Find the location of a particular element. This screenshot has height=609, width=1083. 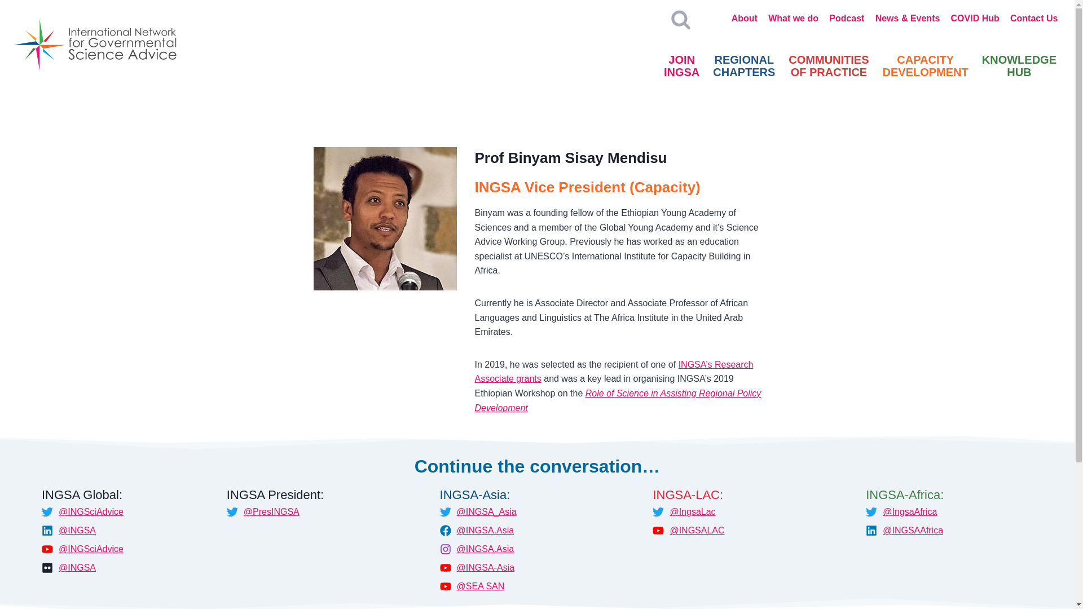

Role of Science in Assisting Regional Policy Development is located at coordinates (794, 18).